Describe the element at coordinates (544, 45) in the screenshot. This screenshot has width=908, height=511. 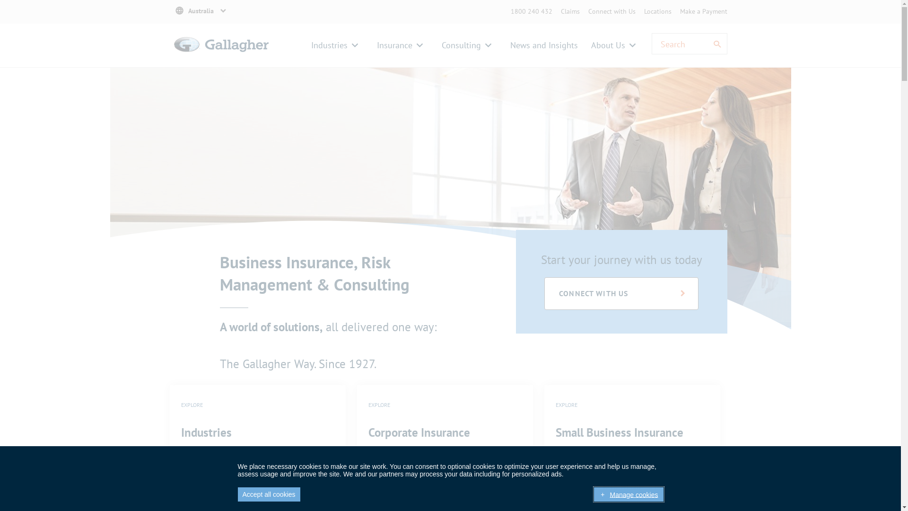
I see `News and Insights` at that location.